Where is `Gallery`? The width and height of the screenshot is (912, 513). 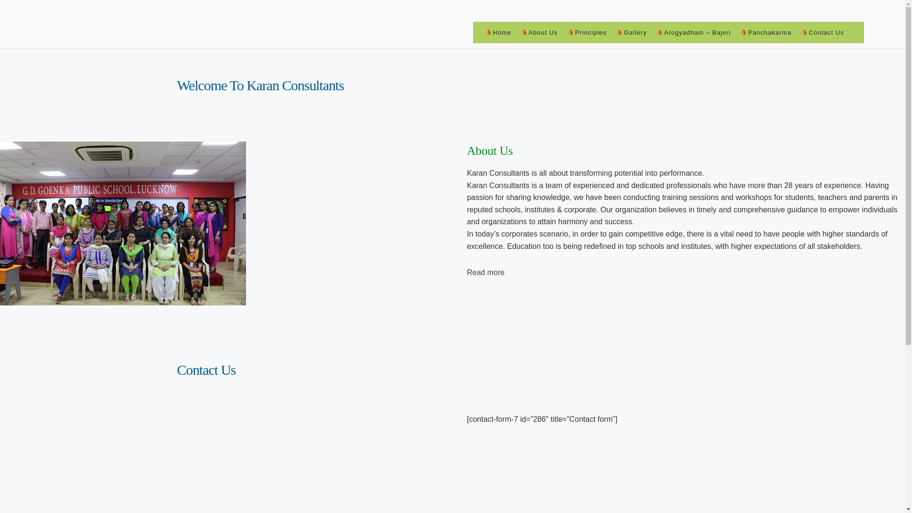 Gallery is located at coordinates (635, 32).